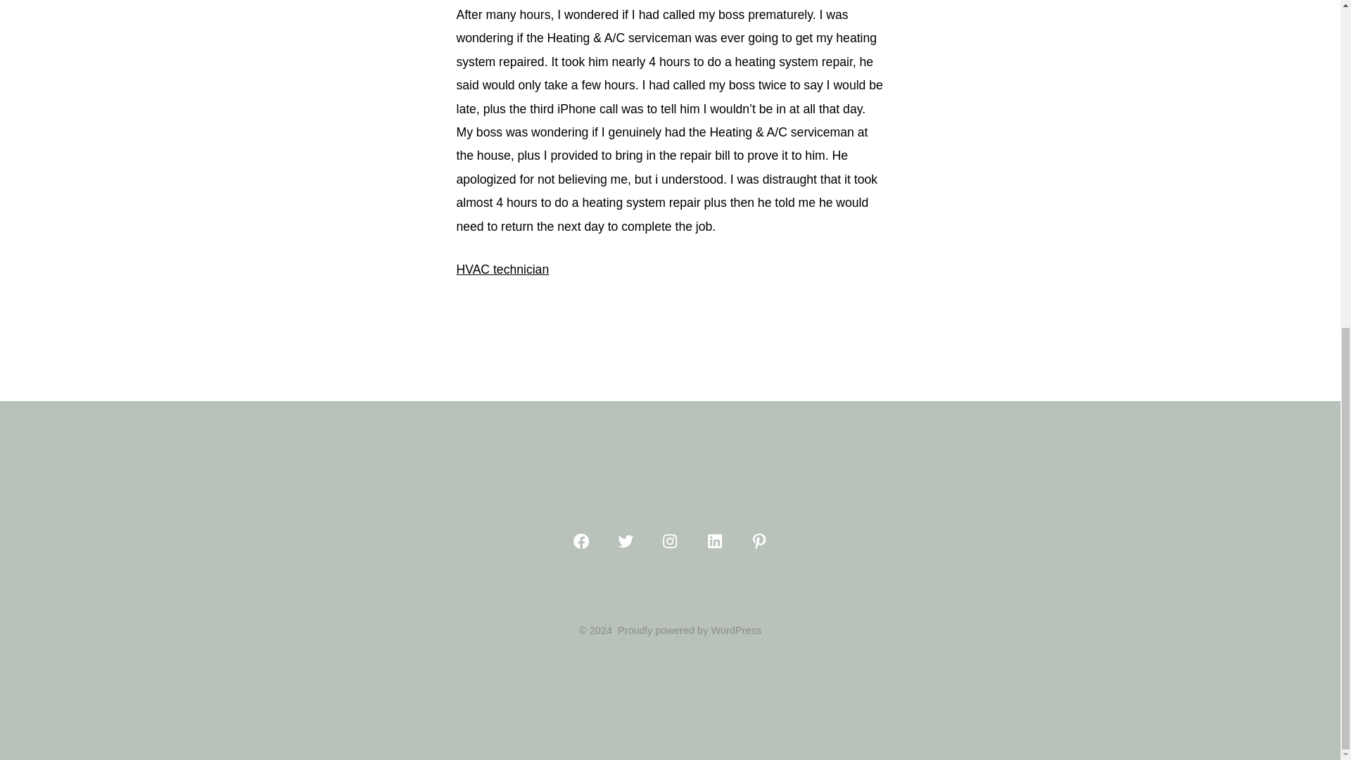 The height and width of the screenshot is (760, 1351). I want to click on Open Twitter in a new tab, so click(625, 540).